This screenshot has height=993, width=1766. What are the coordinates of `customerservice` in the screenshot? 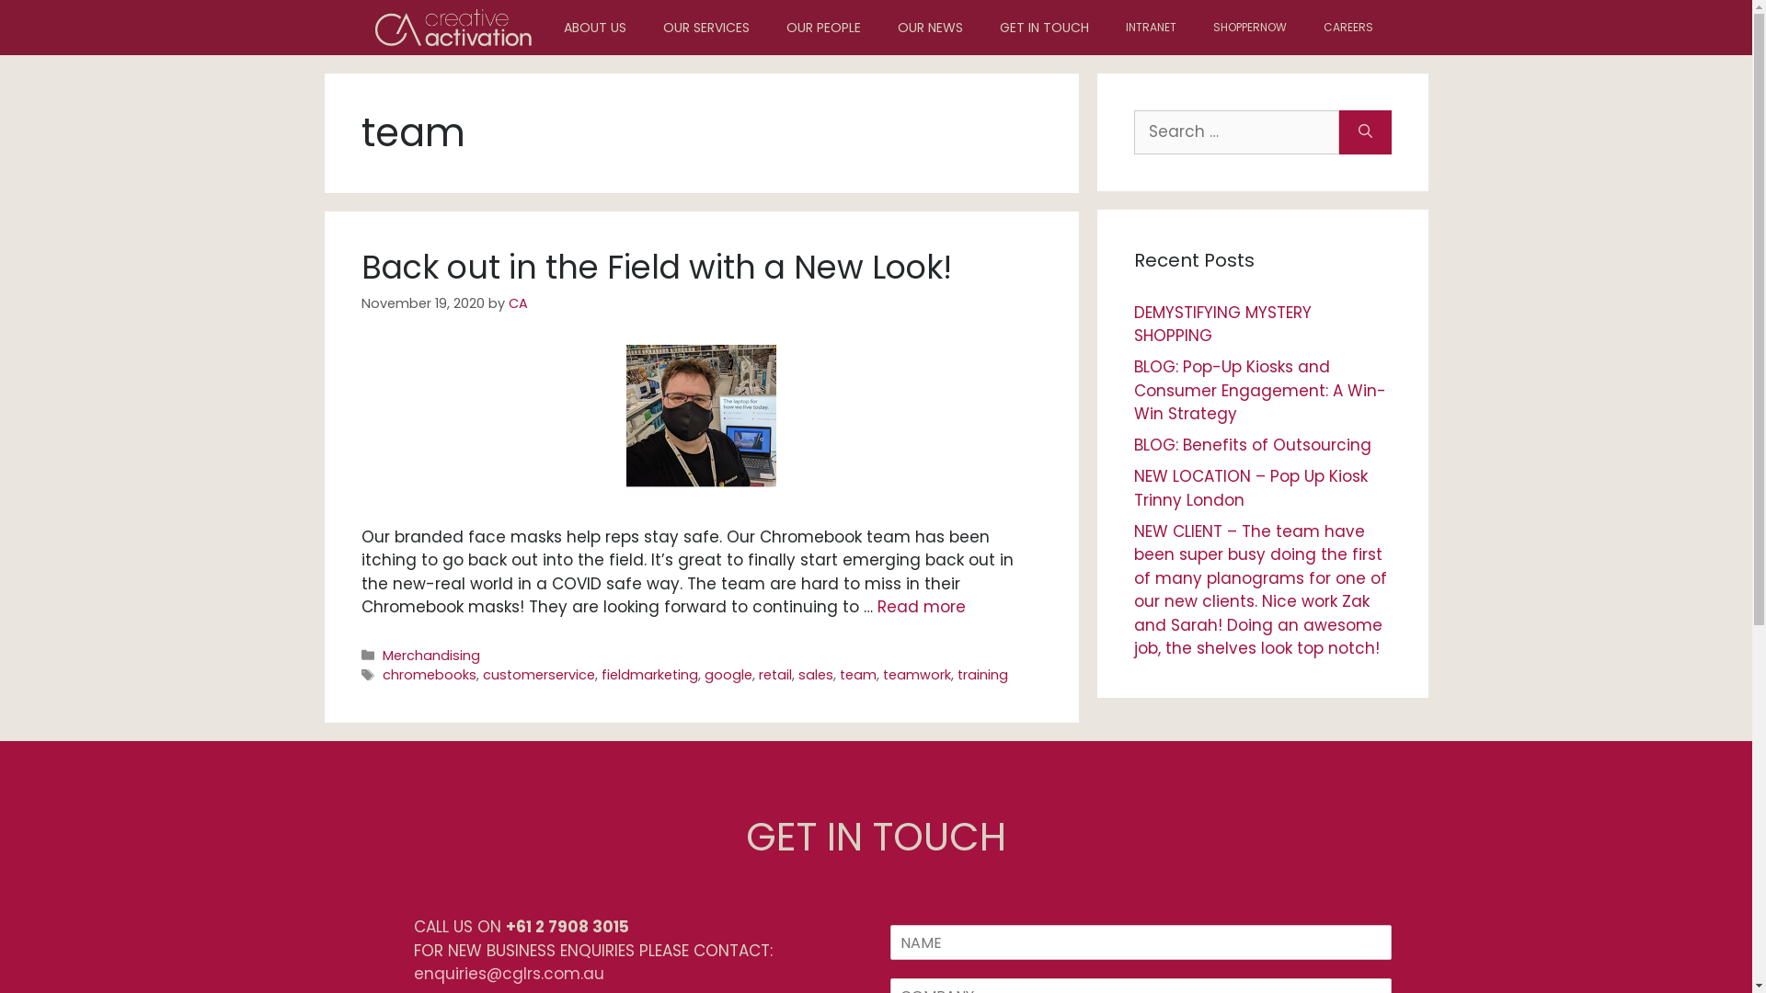 It's located at (539, 675).